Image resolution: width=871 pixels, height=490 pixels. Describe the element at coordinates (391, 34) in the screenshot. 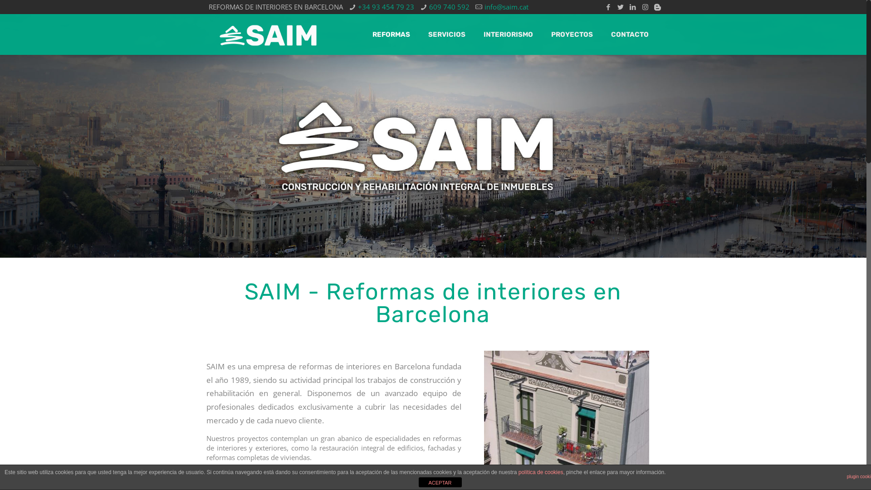

I see `REFORMAS` at that location.